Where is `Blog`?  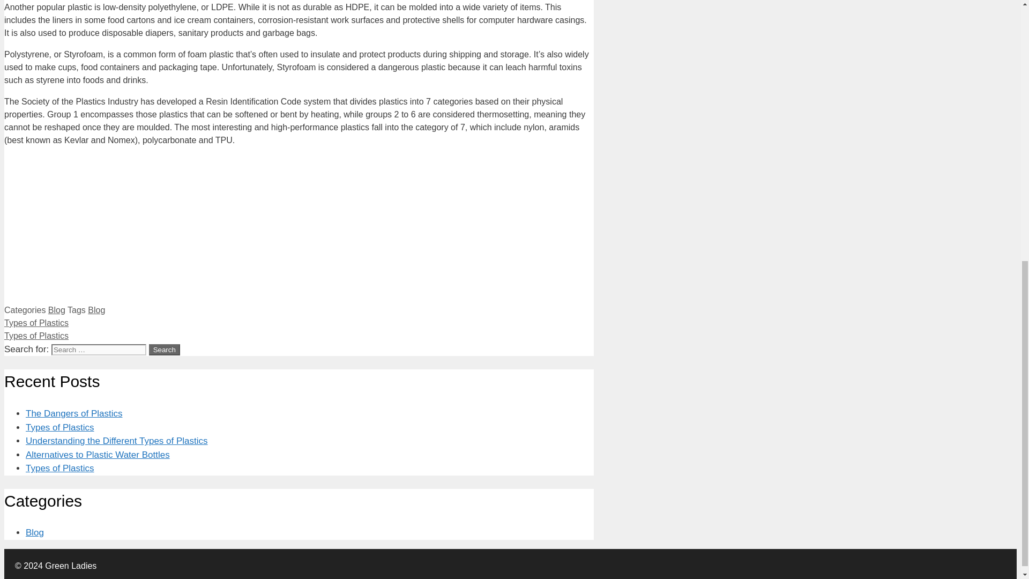
Blog is located at coordinates (57, 310).